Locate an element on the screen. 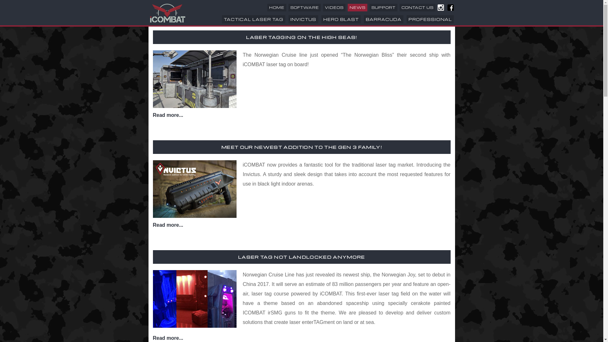  PROFESSIONAL is located at coordinates (430, 19).